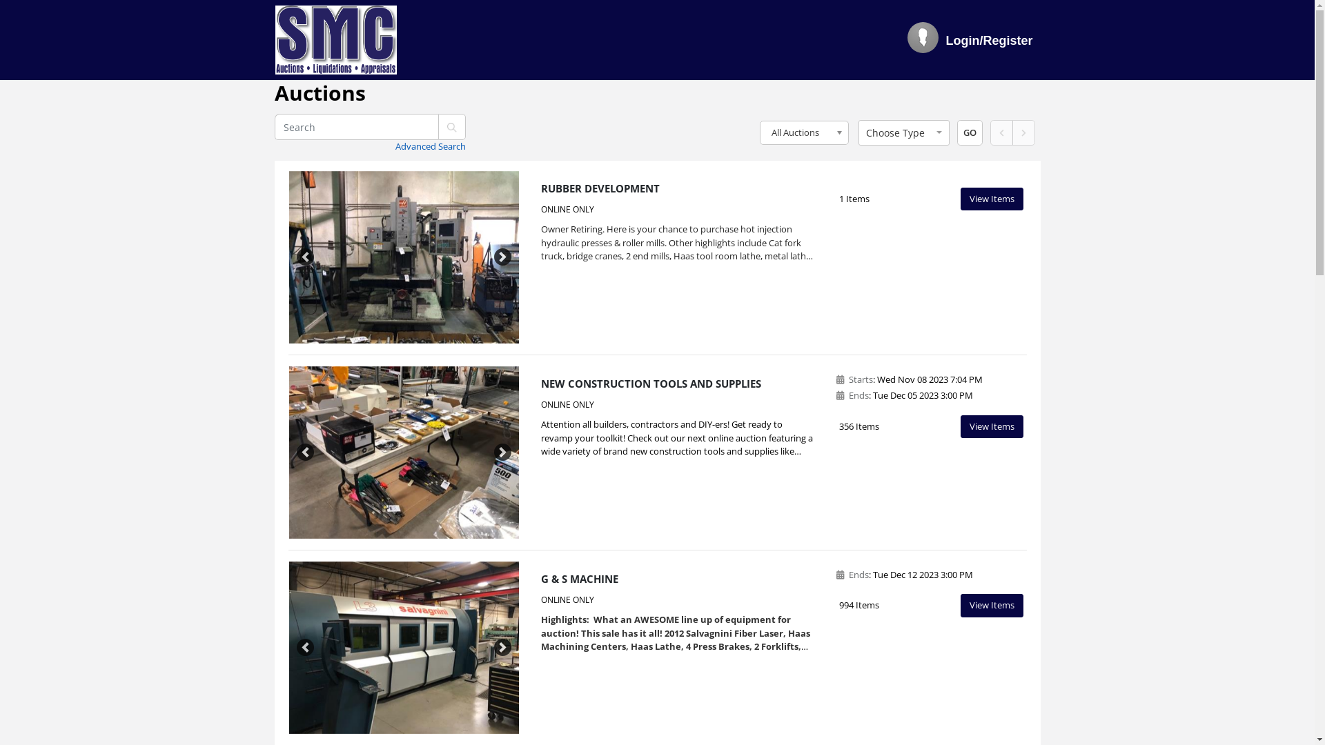 The width and height of the screenshot is (1325, 745). I want to click on Previous, so click(306, 648).